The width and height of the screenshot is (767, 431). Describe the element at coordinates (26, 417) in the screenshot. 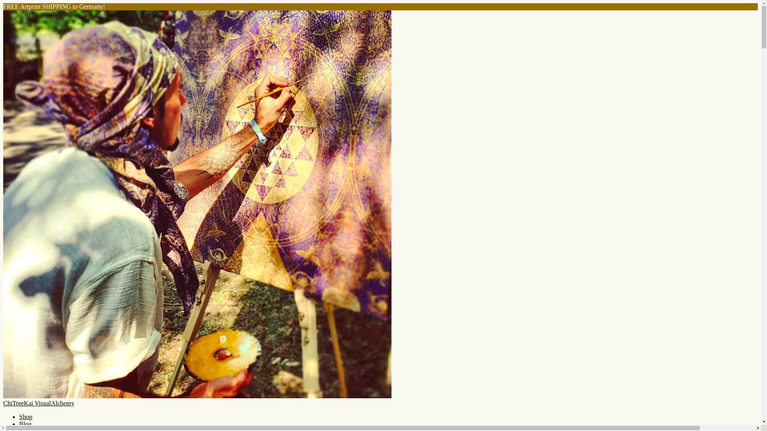

I see `Shop` at that location.